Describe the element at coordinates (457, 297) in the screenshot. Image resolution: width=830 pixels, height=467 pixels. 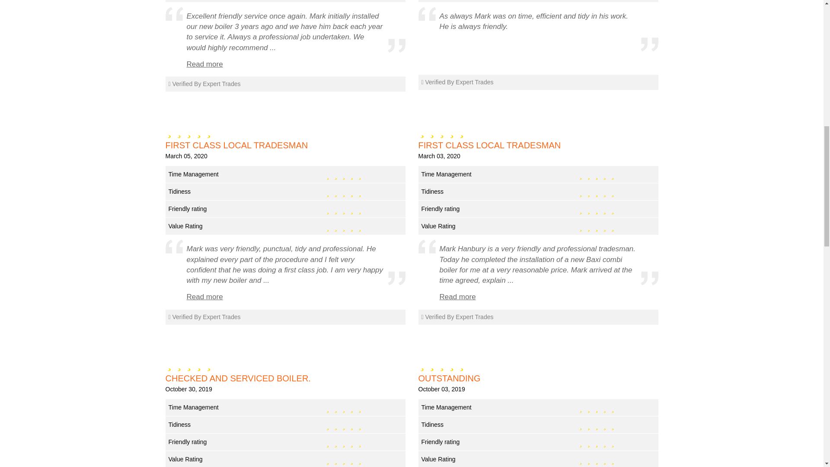
I see `Read more` at that location.